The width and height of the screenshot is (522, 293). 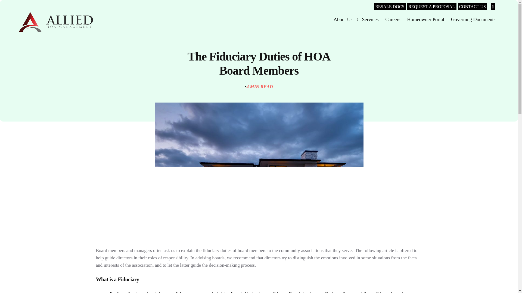 What do you see at coordinates (425, 19) in the screenshot?
I see `Homeowner Portal` at bounding box center [425, 19].